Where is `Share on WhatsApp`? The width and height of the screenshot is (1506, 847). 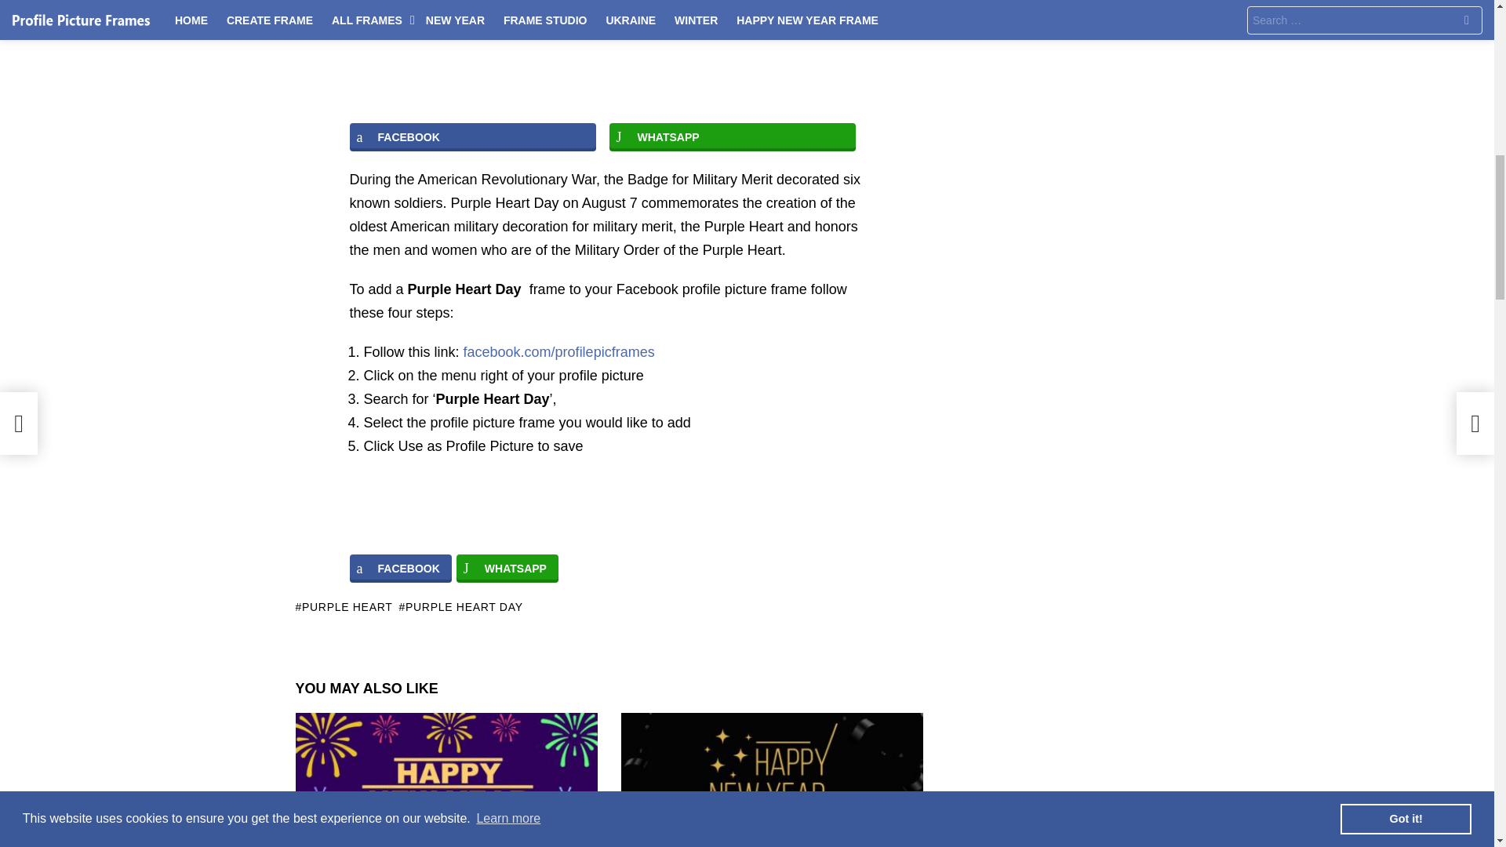
Share on WhatsApp is located at coordinates (507, 569).